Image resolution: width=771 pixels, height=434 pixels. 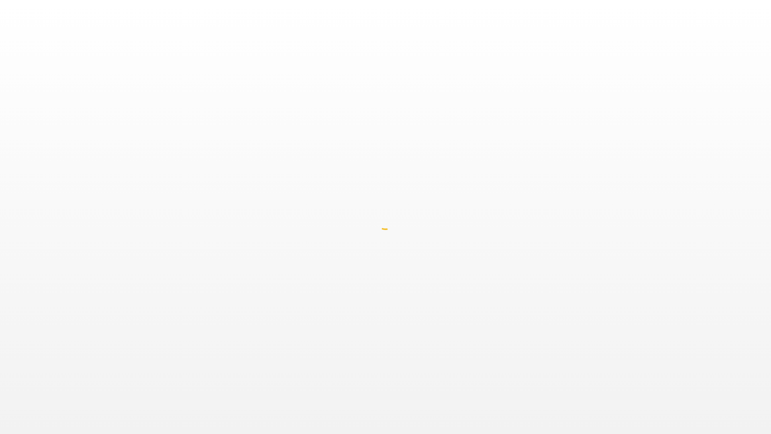 What do you see at coordinates (506, 12) in the screenshot?
I see `Module gratuit` at bounding box center [506, 12].